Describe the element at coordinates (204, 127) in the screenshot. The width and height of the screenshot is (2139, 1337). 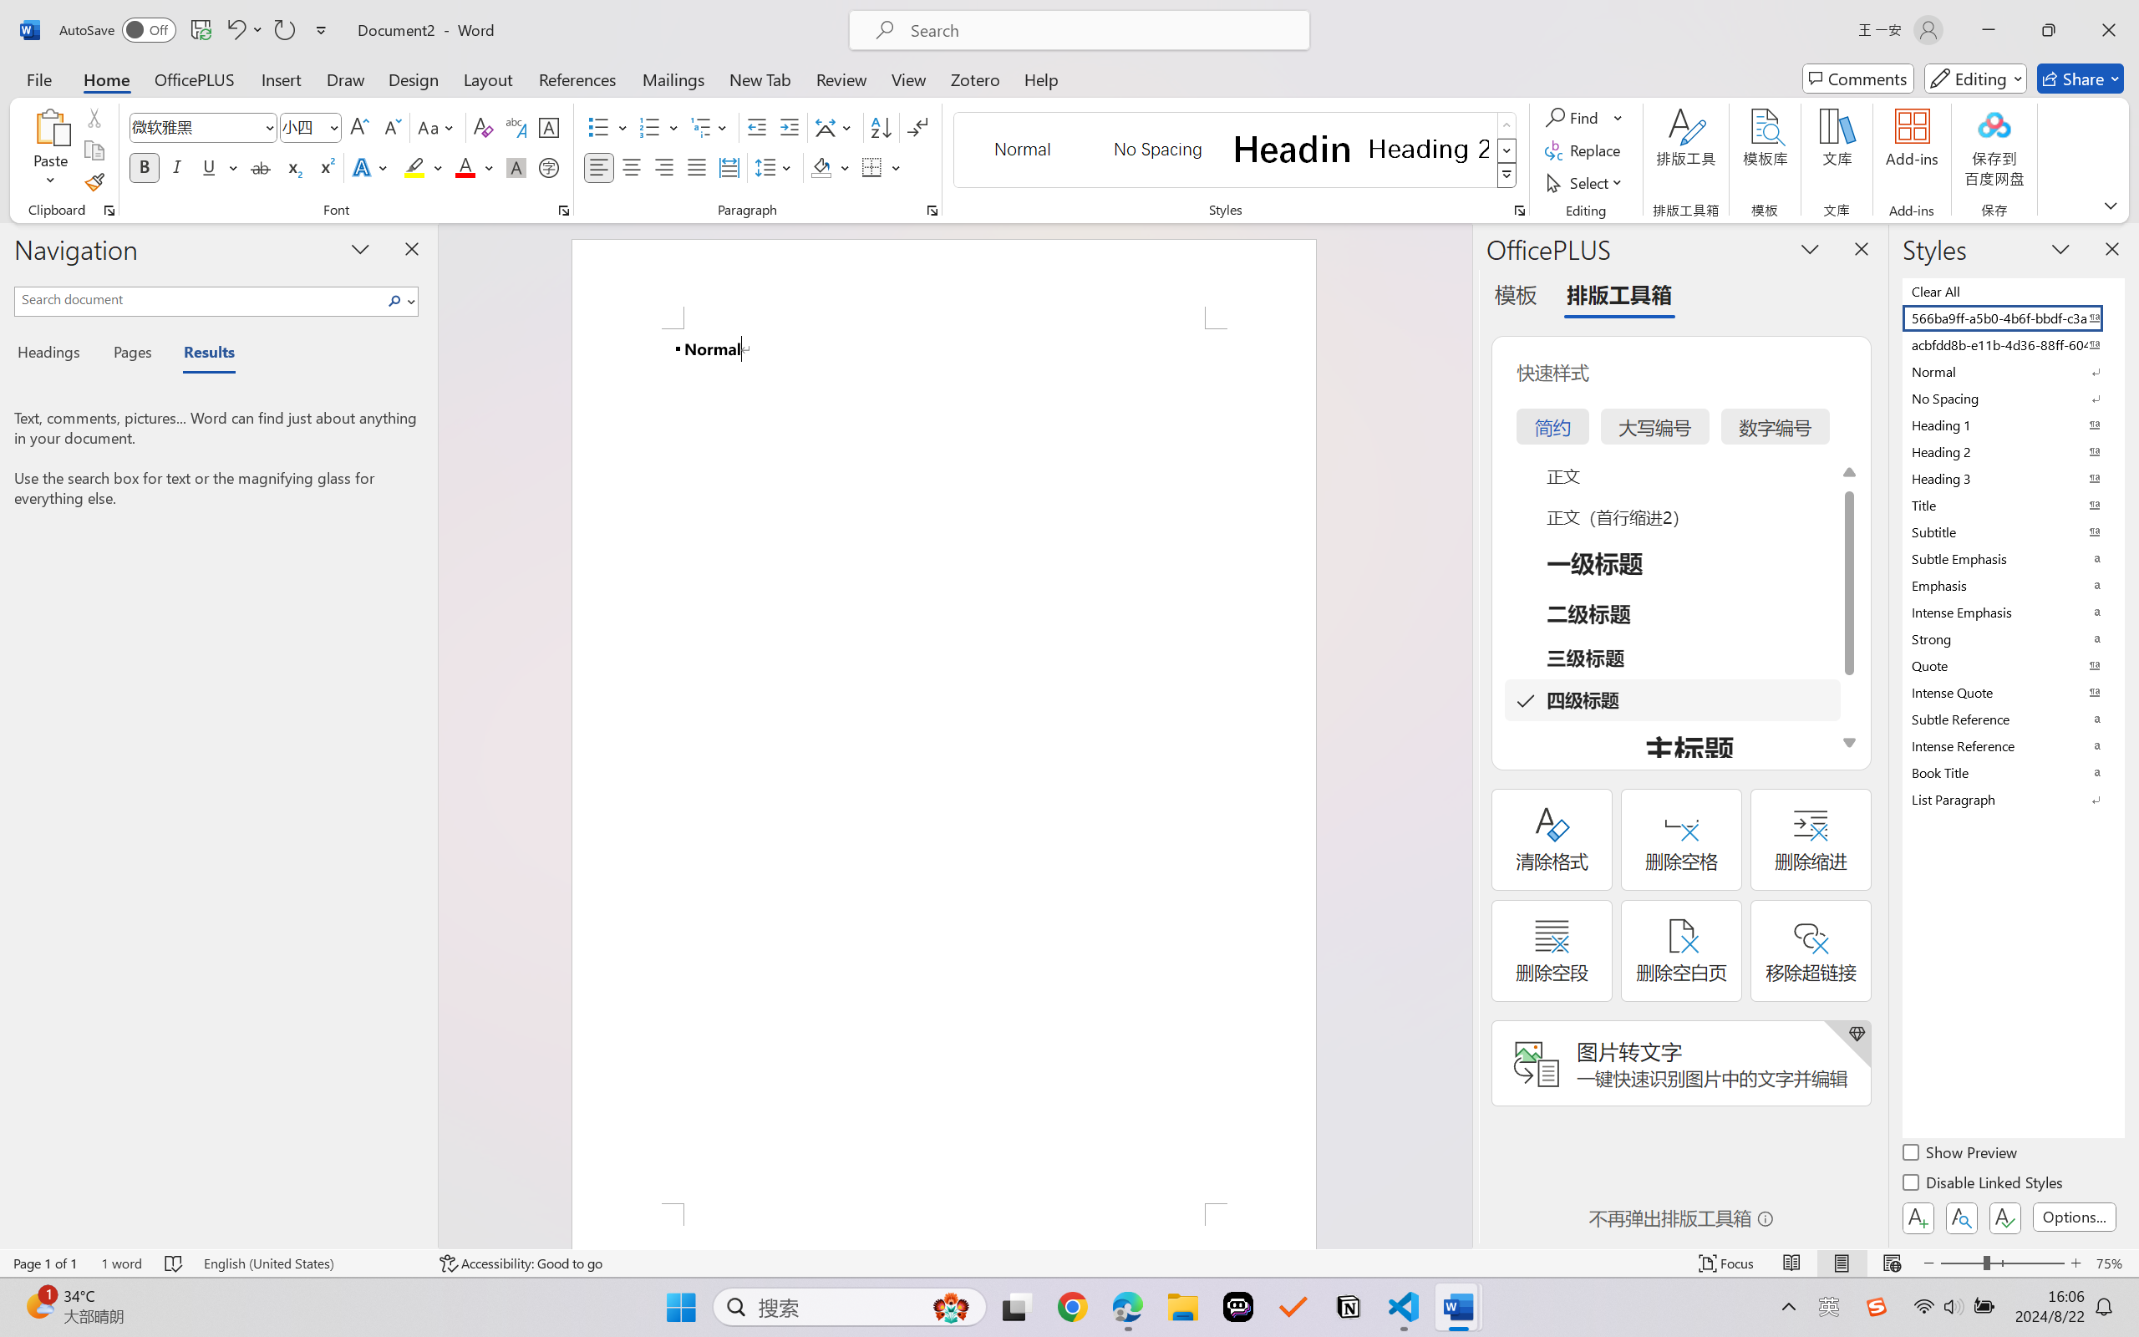
I see `Font` at that location.